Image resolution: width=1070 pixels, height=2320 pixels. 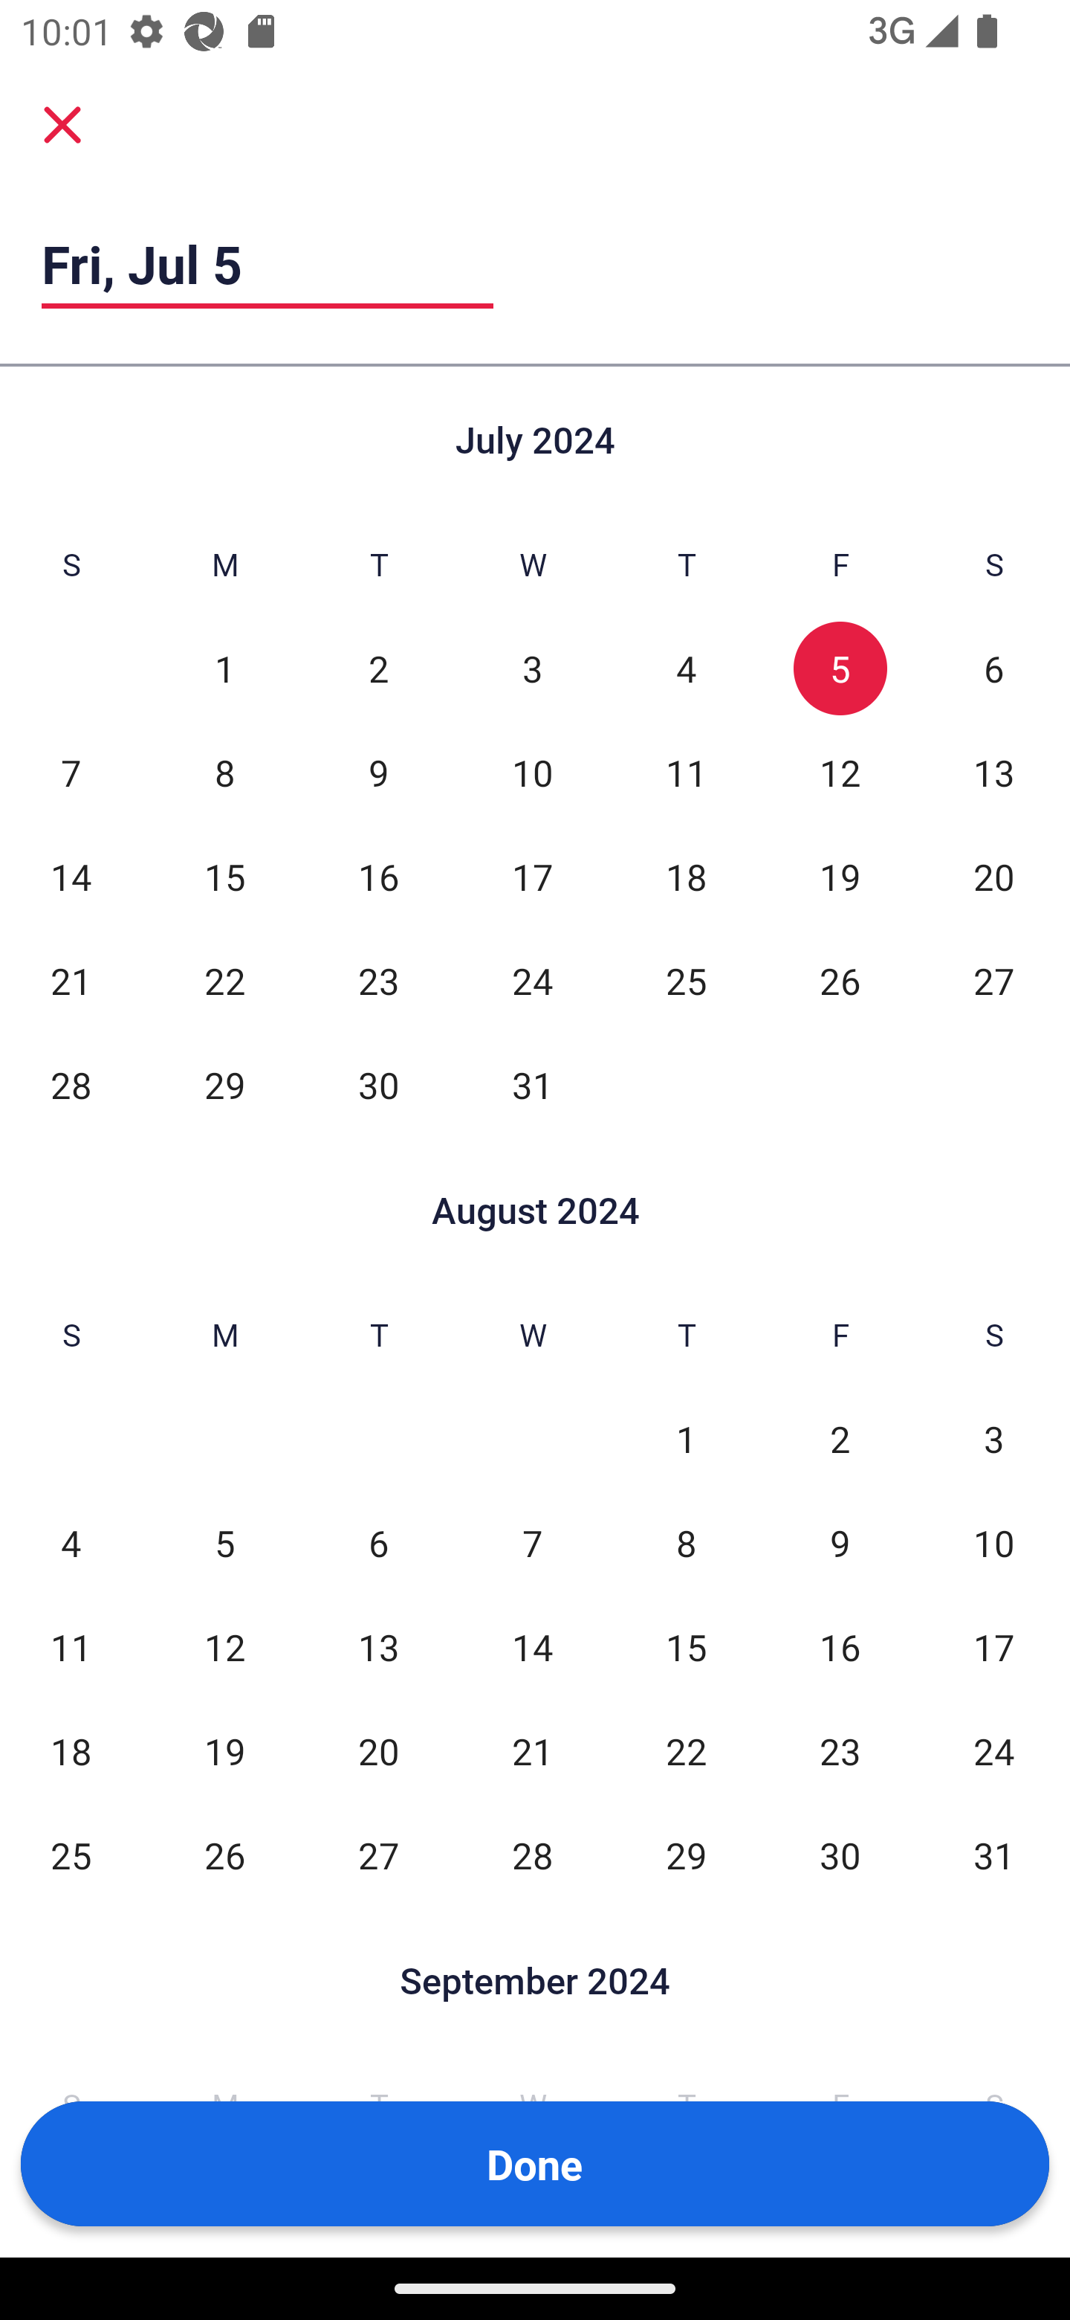 What do you see at coordinates (224, 1646) in the screenshot?
I see `12 Mon, Aug 12, Not Selected` at bounding box center [224, 1646].